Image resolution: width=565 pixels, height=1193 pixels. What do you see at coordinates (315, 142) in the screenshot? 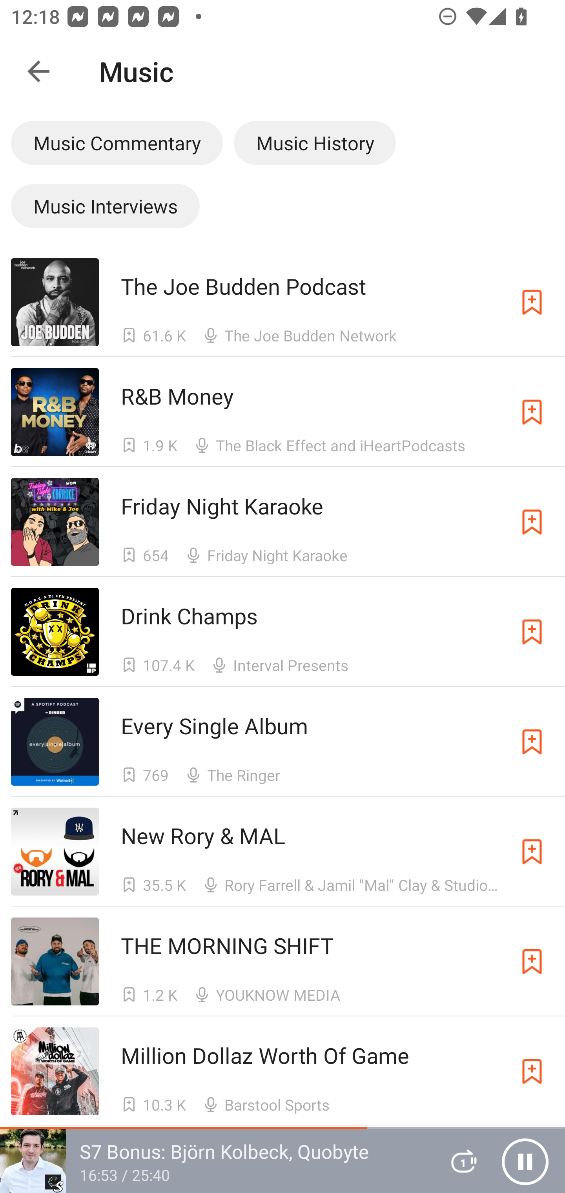
I see `Music History` at bounding box center [315, 142].